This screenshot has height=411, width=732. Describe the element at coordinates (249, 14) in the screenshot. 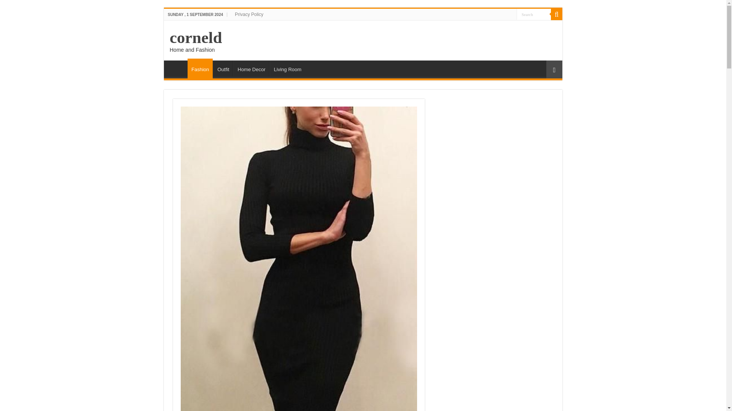

I see `Privacy Policy` at that location.